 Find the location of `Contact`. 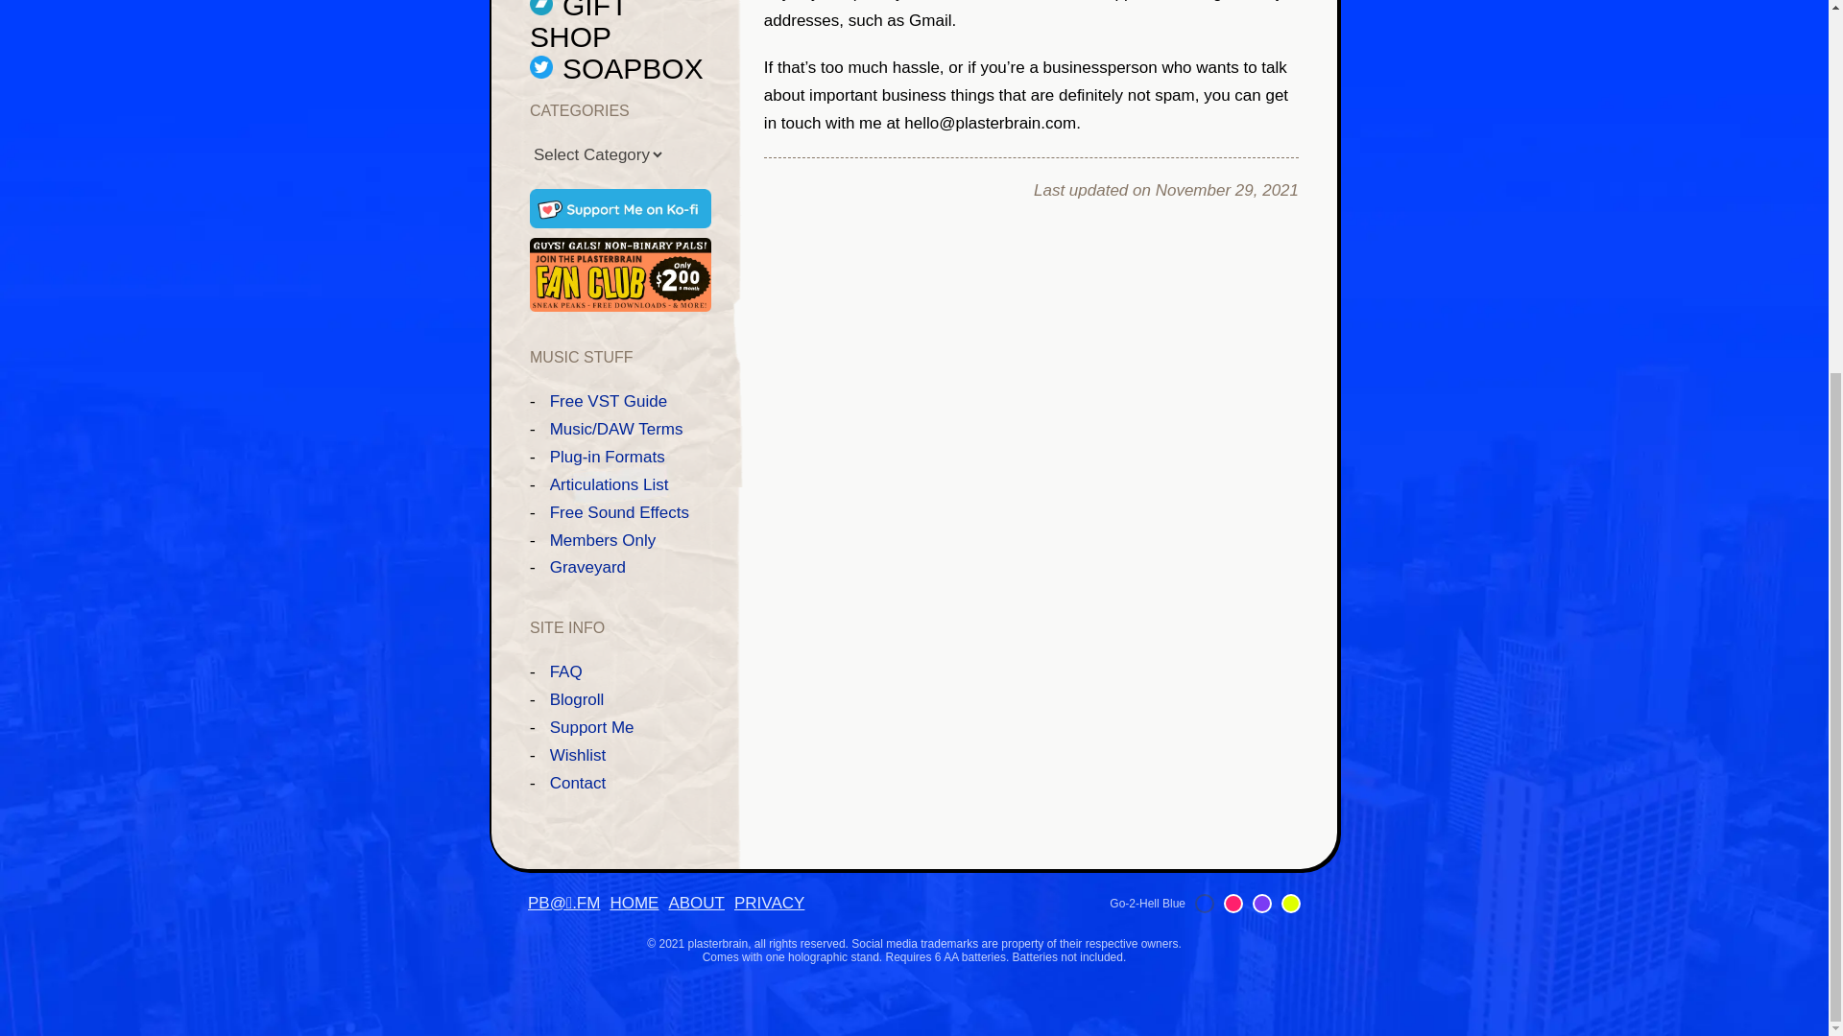

Contact is located at coordinates (578, 783).